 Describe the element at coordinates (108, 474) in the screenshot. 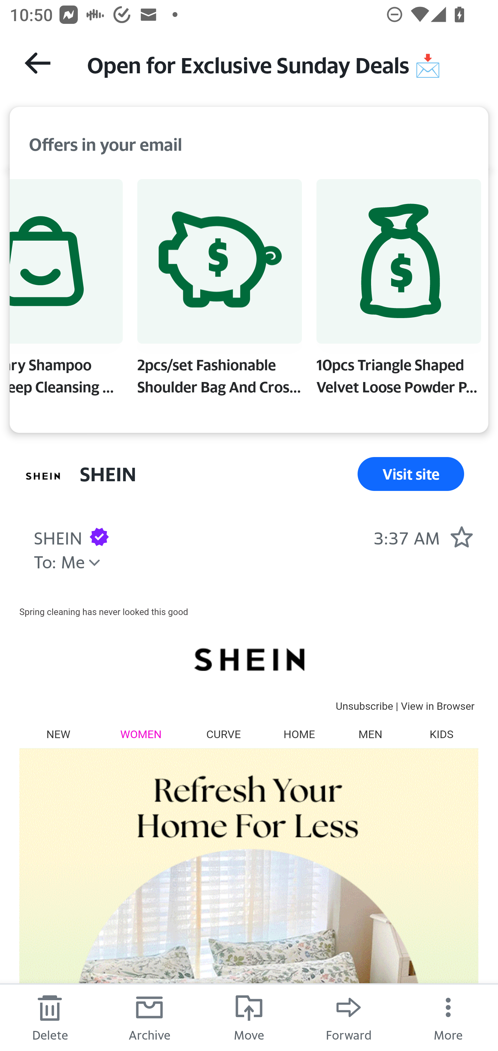

I see `SHEIN Sender SHEIN` at that location.